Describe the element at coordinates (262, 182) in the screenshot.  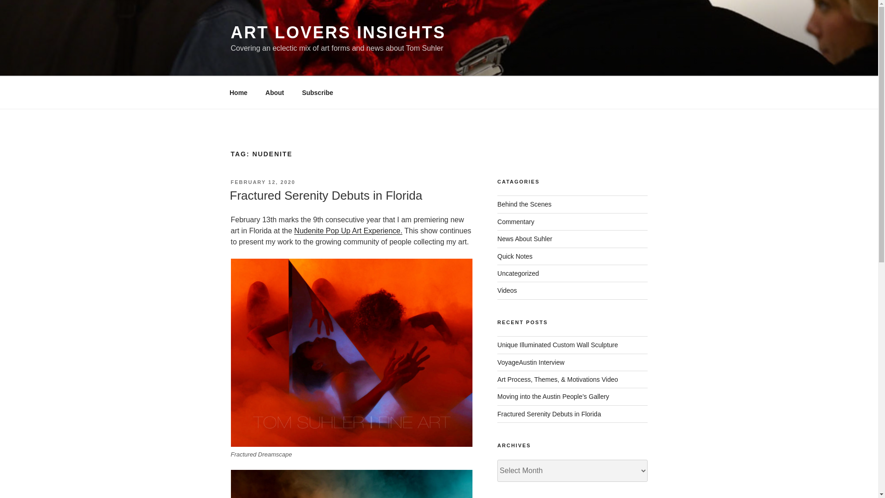
I see `FEBRUARY 12, 2020` at that location.